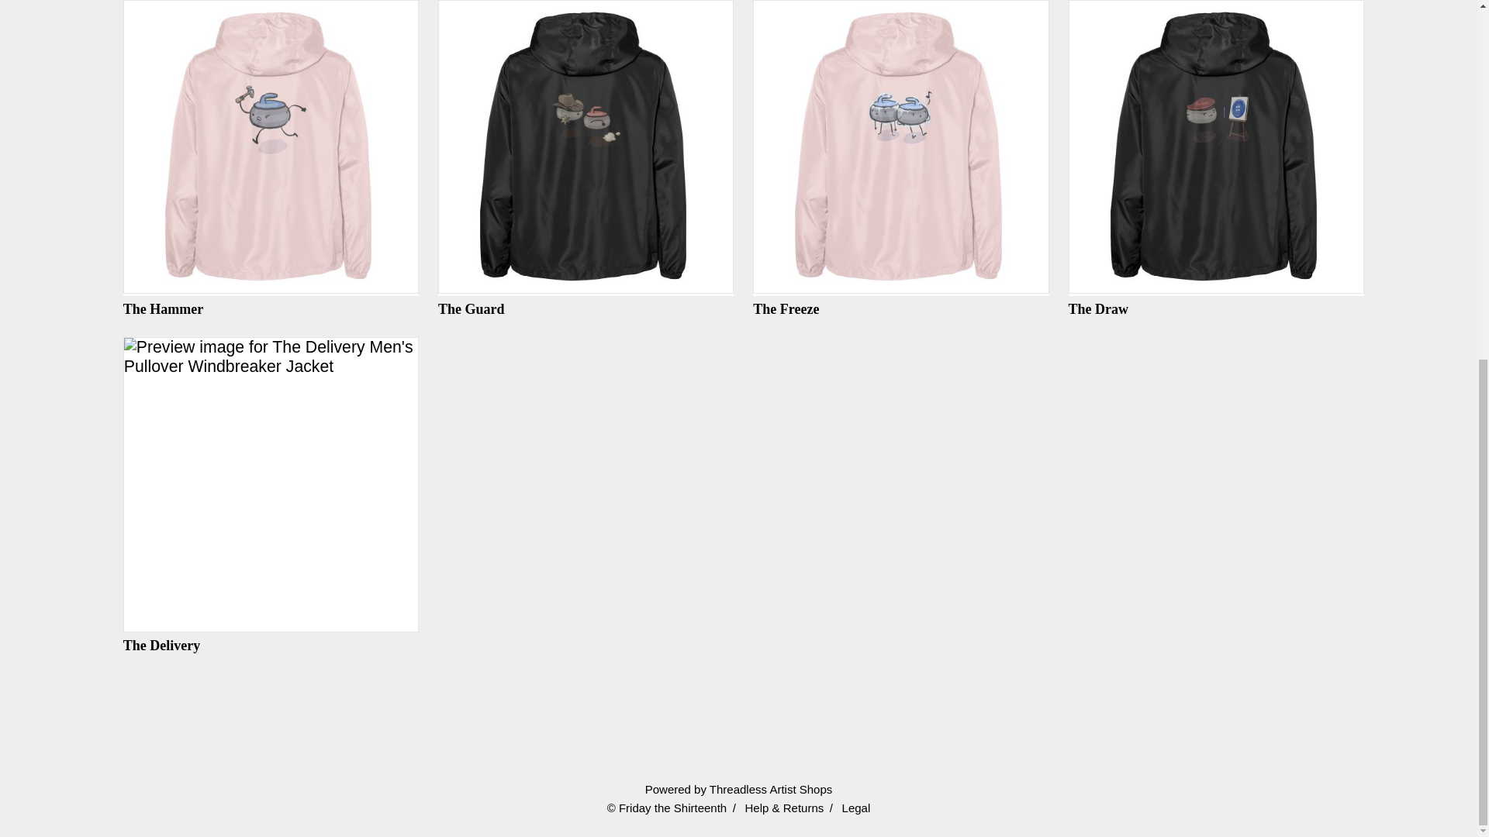  I want to click on Threadless Artist Shops, so click(771, 789).